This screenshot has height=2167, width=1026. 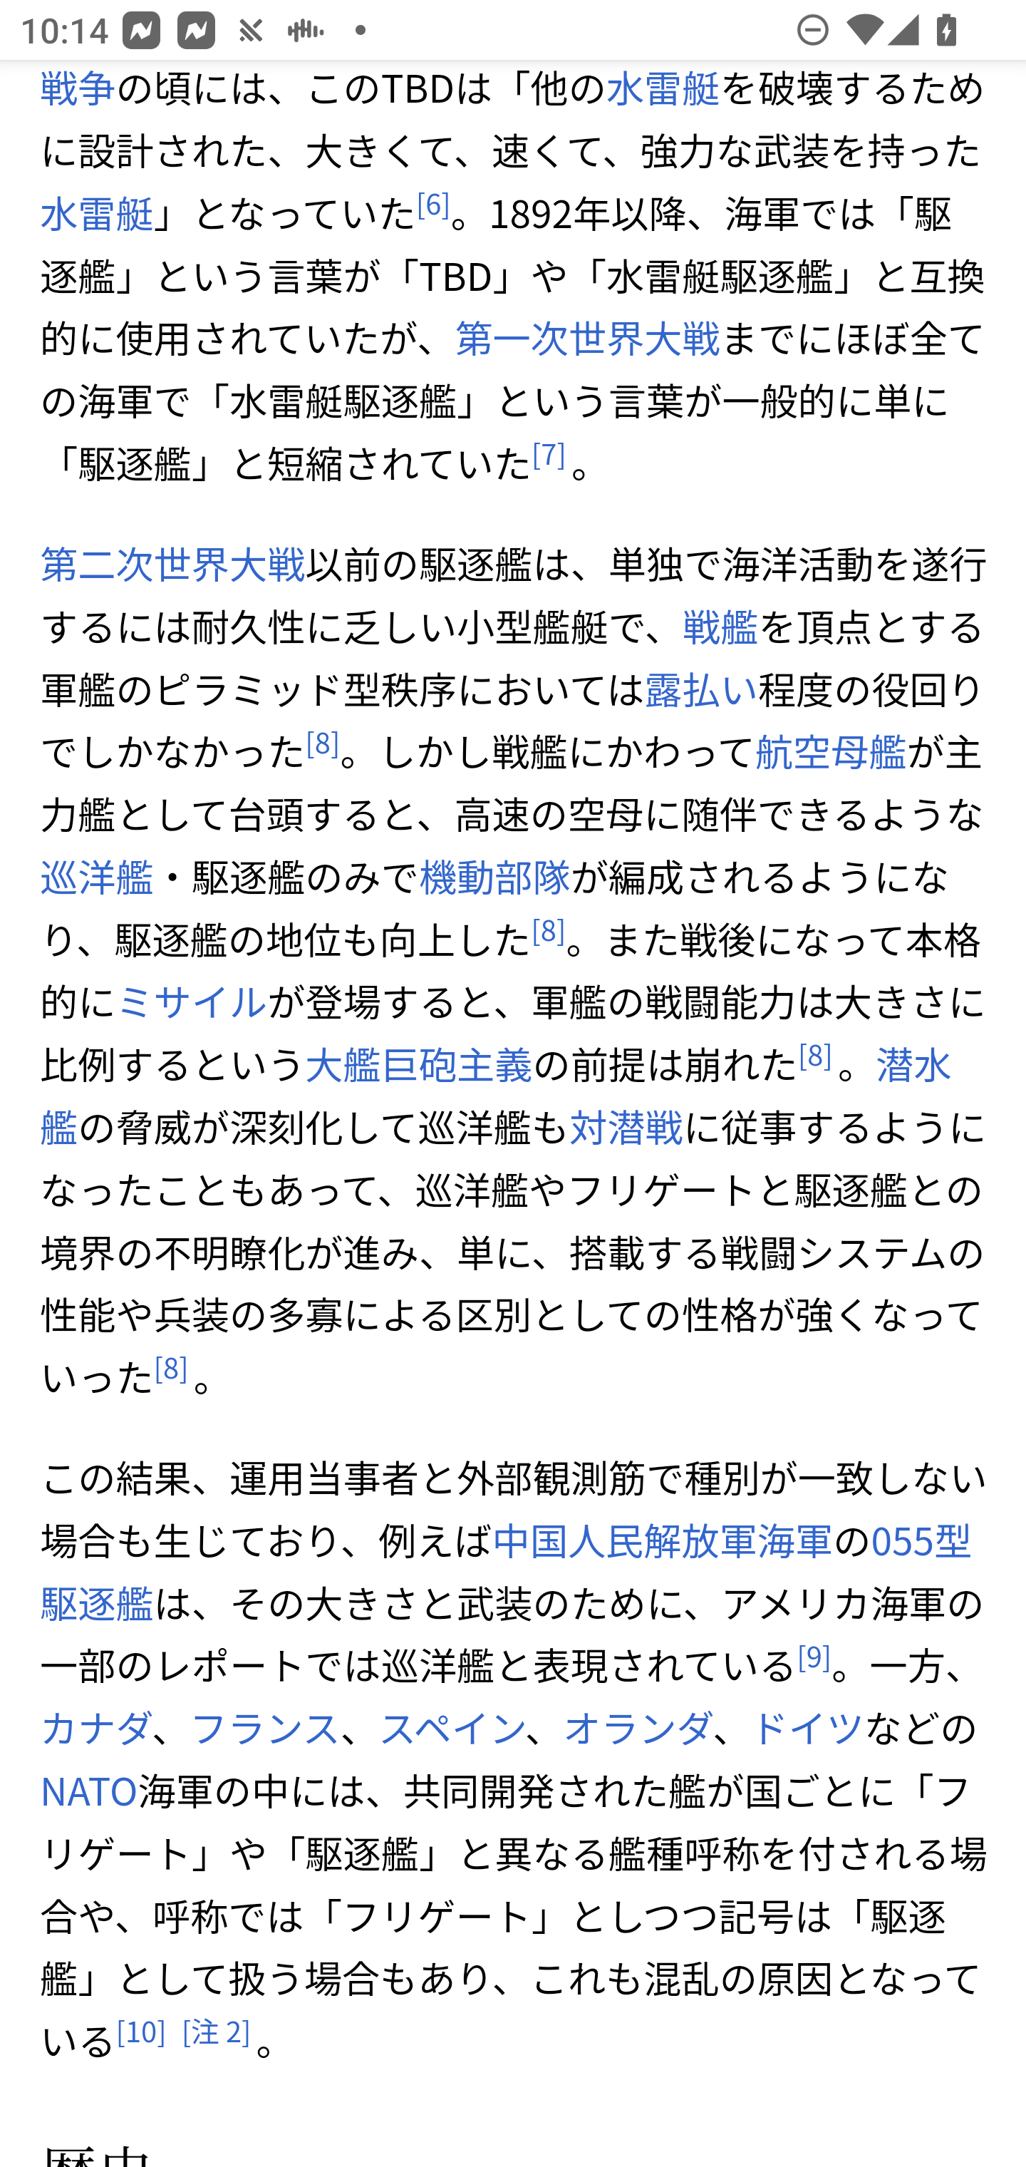 What do you see at coordinates (97, 213) in the screenshot?
I see `水雷艇` at bounding box center [97, 213].